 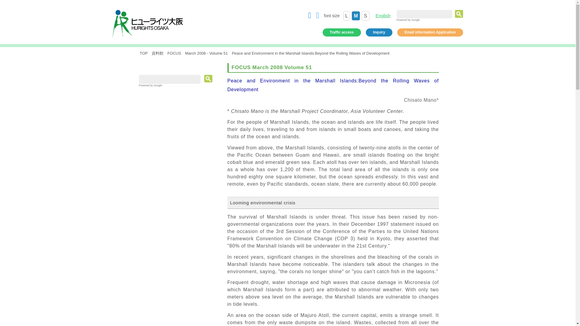 What do you see at coordinates (341, 32) in the screenshot?
I see `Traffic access` at bounding box center [341, 32].